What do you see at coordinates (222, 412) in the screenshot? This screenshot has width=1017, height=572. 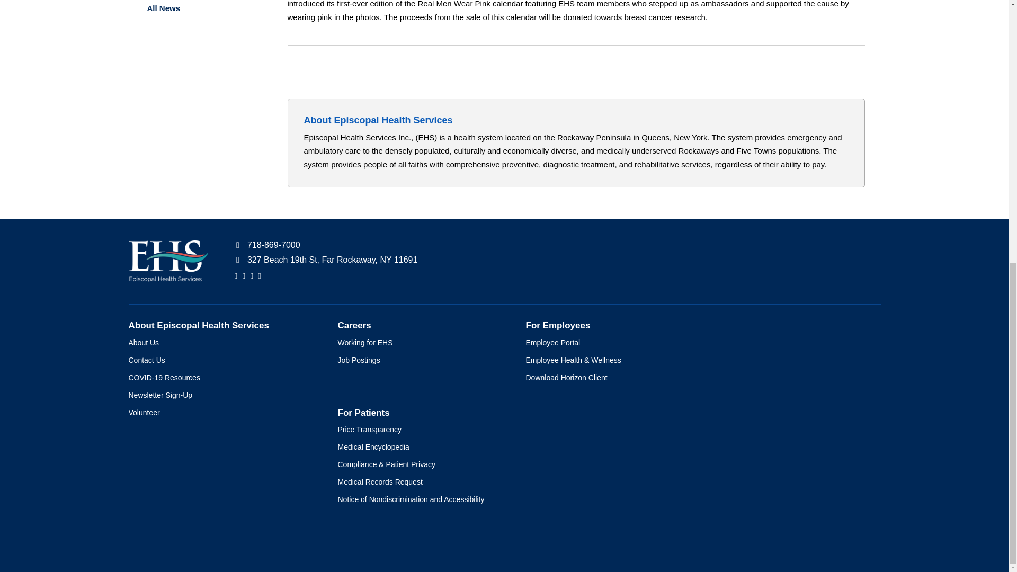 I see `Volunteer` at bounding box center [222, 412].